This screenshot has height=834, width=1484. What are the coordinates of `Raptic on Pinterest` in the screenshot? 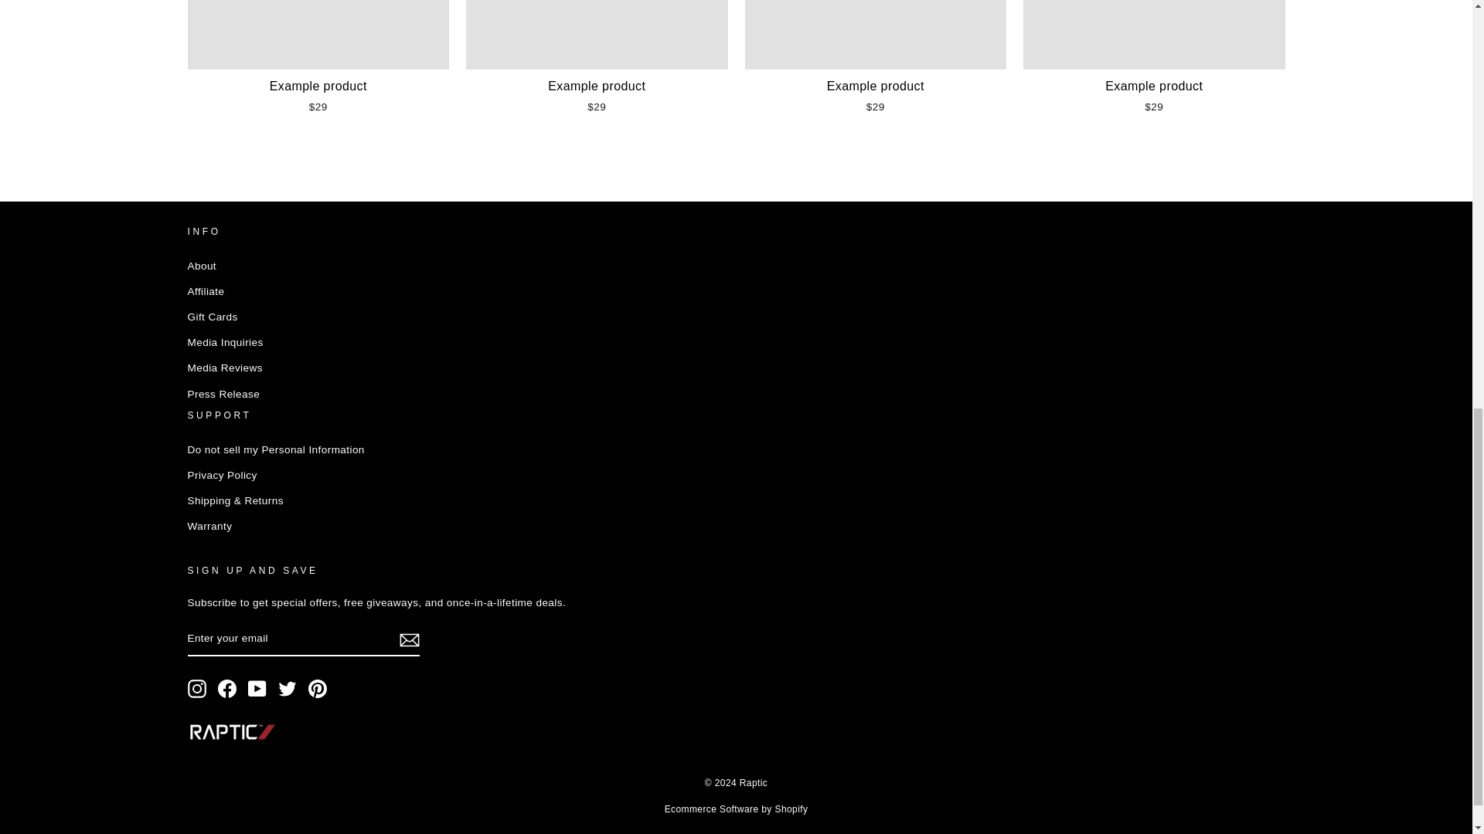 It's located at (317, 689).